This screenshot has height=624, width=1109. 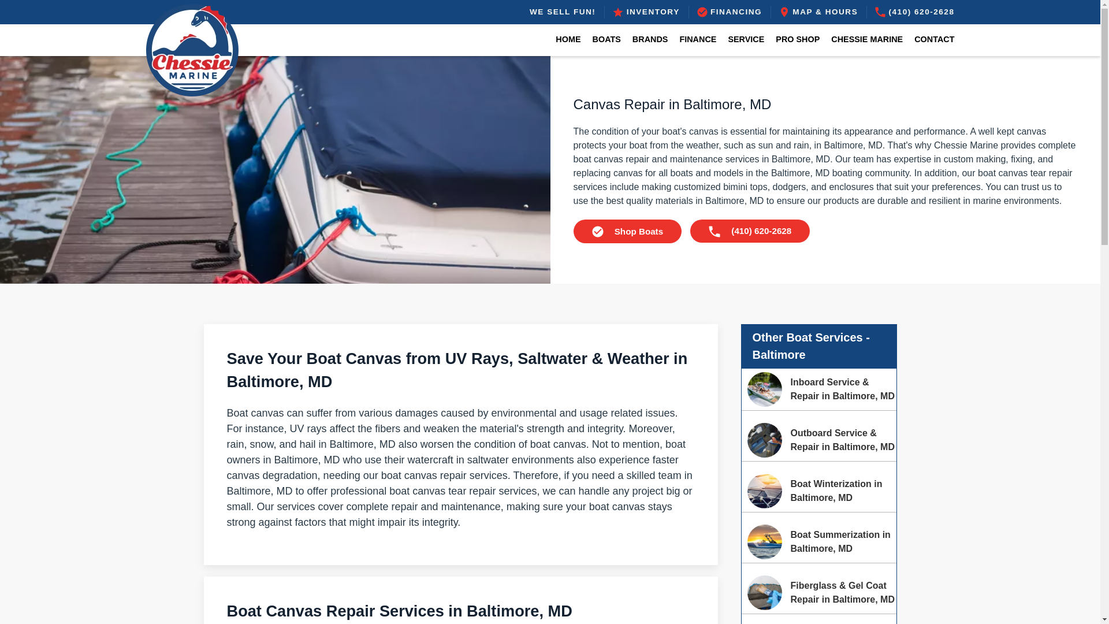 What do you see at coordinates (819, 542) in the screenshot?
I see `Learn More About Boat Summerization in Baltimore, MD` at bounding box center [819, 542].